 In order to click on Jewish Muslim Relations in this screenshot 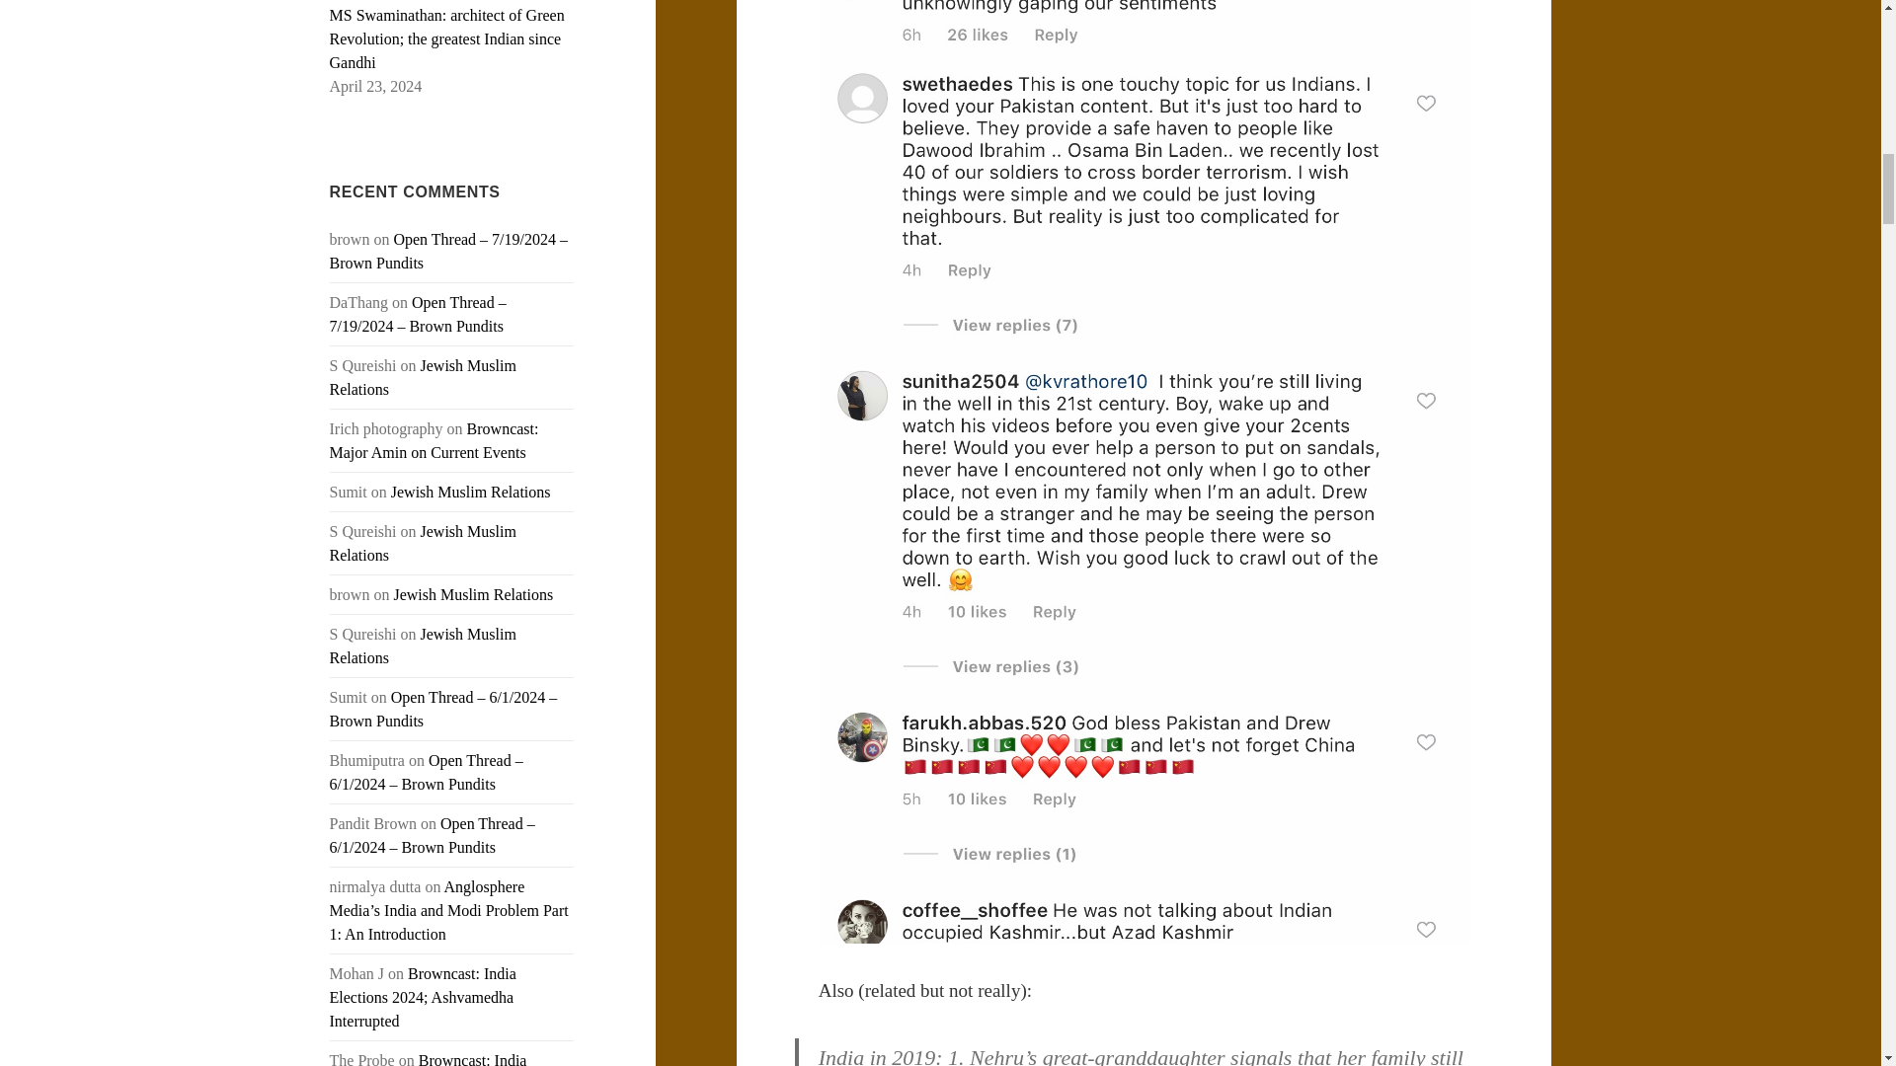, I will do `click(470, 492)`.